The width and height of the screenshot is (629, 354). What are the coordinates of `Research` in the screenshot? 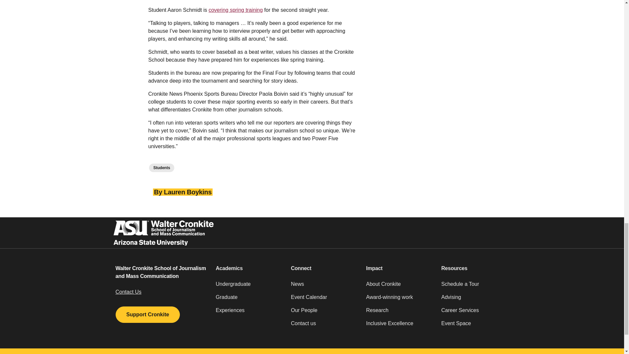 It's located at (400, 313).